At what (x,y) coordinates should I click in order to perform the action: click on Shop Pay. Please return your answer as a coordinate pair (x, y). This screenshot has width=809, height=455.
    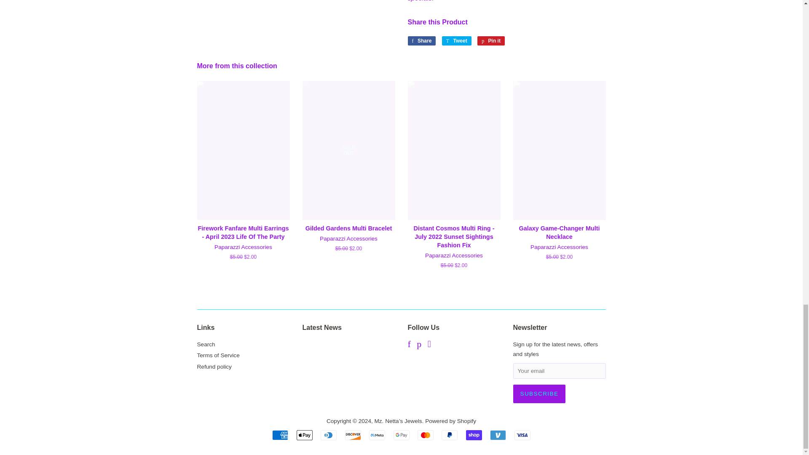
    Looking at the image, I should click on (474, 435).